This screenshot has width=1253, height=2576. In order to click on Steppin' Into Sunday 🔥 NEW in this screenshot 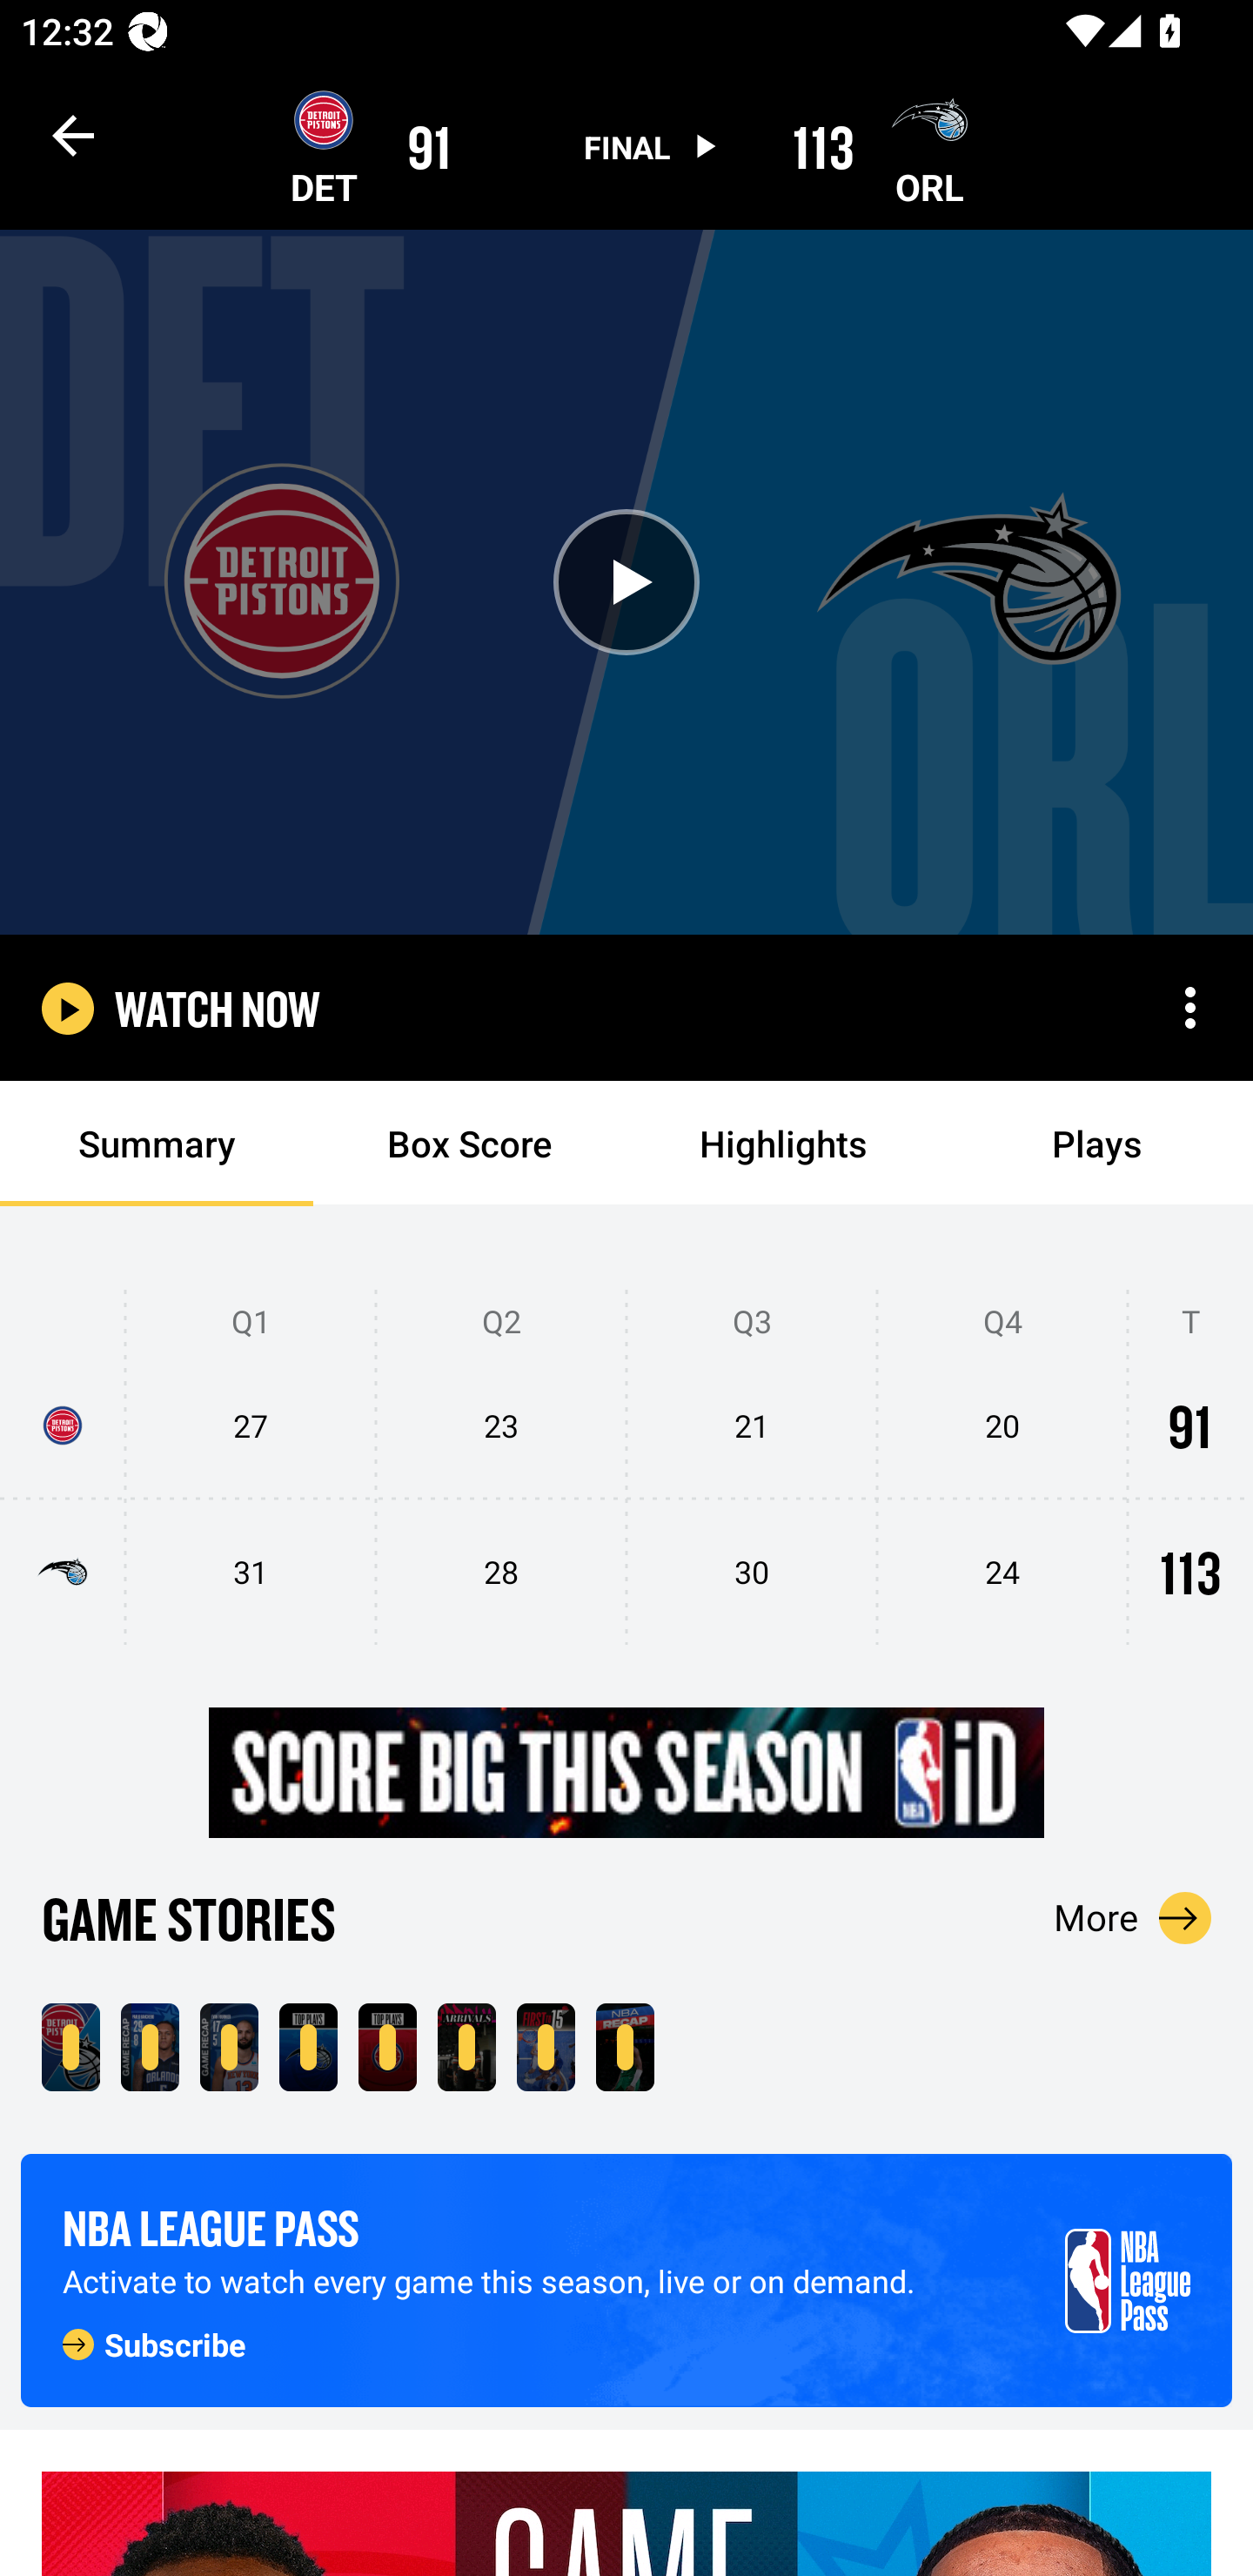, I will do `click(466, 2047)`.